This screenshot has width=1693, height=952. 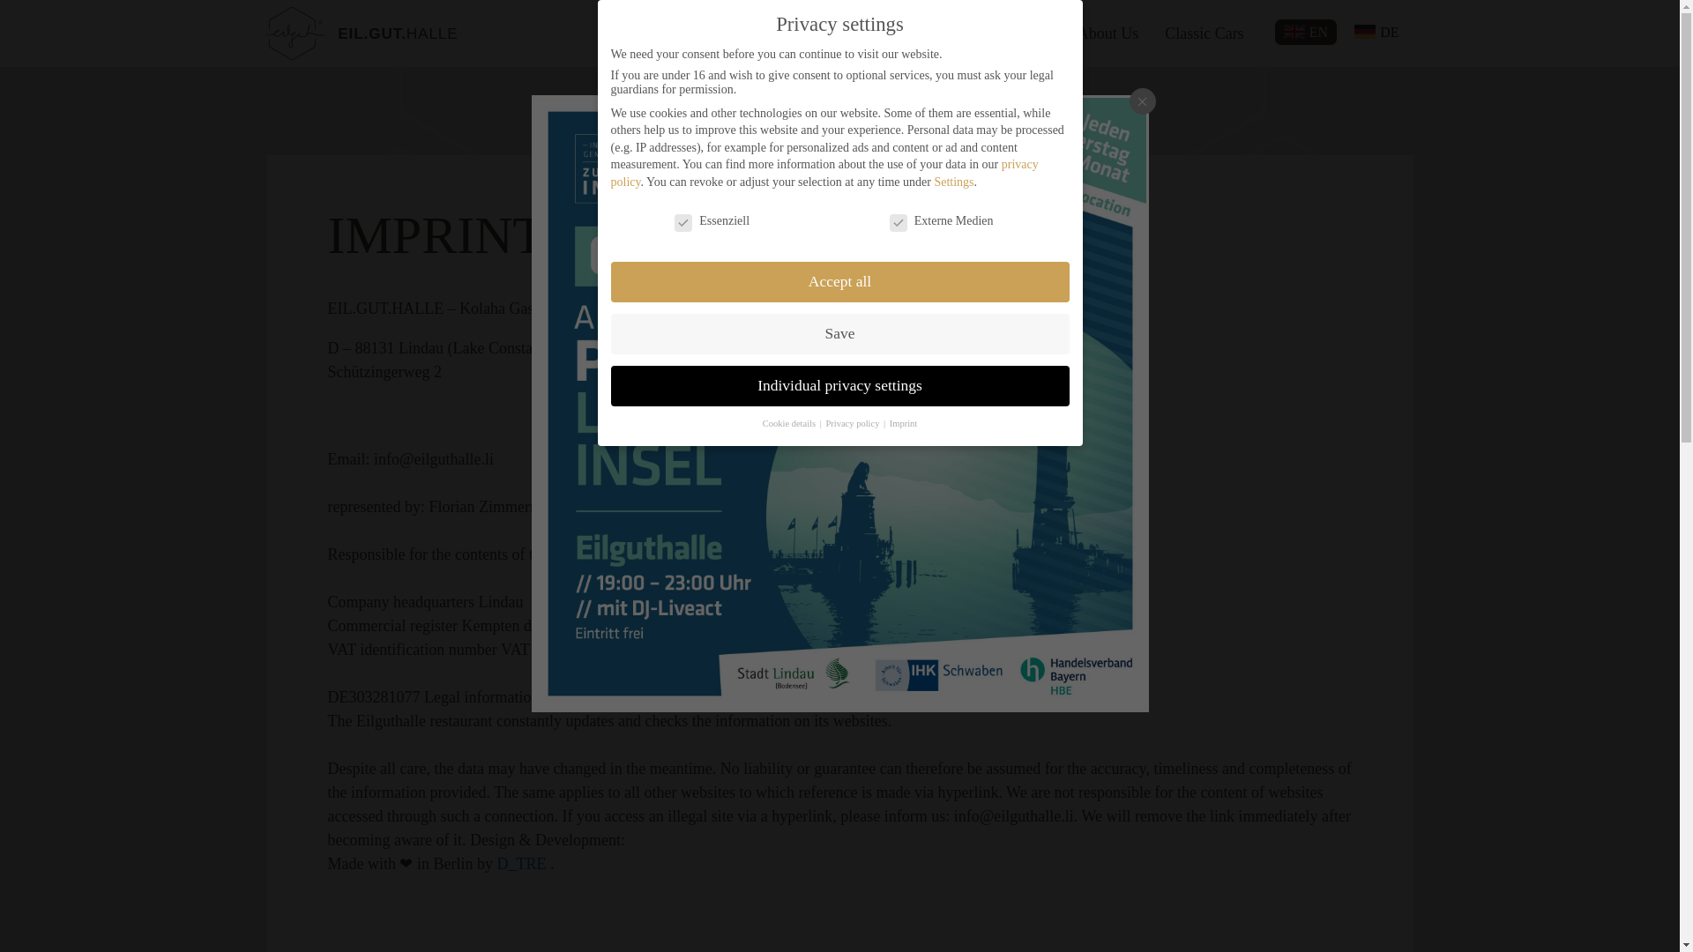 I want to click on Classic Cars, so click(x=1204, y=33).